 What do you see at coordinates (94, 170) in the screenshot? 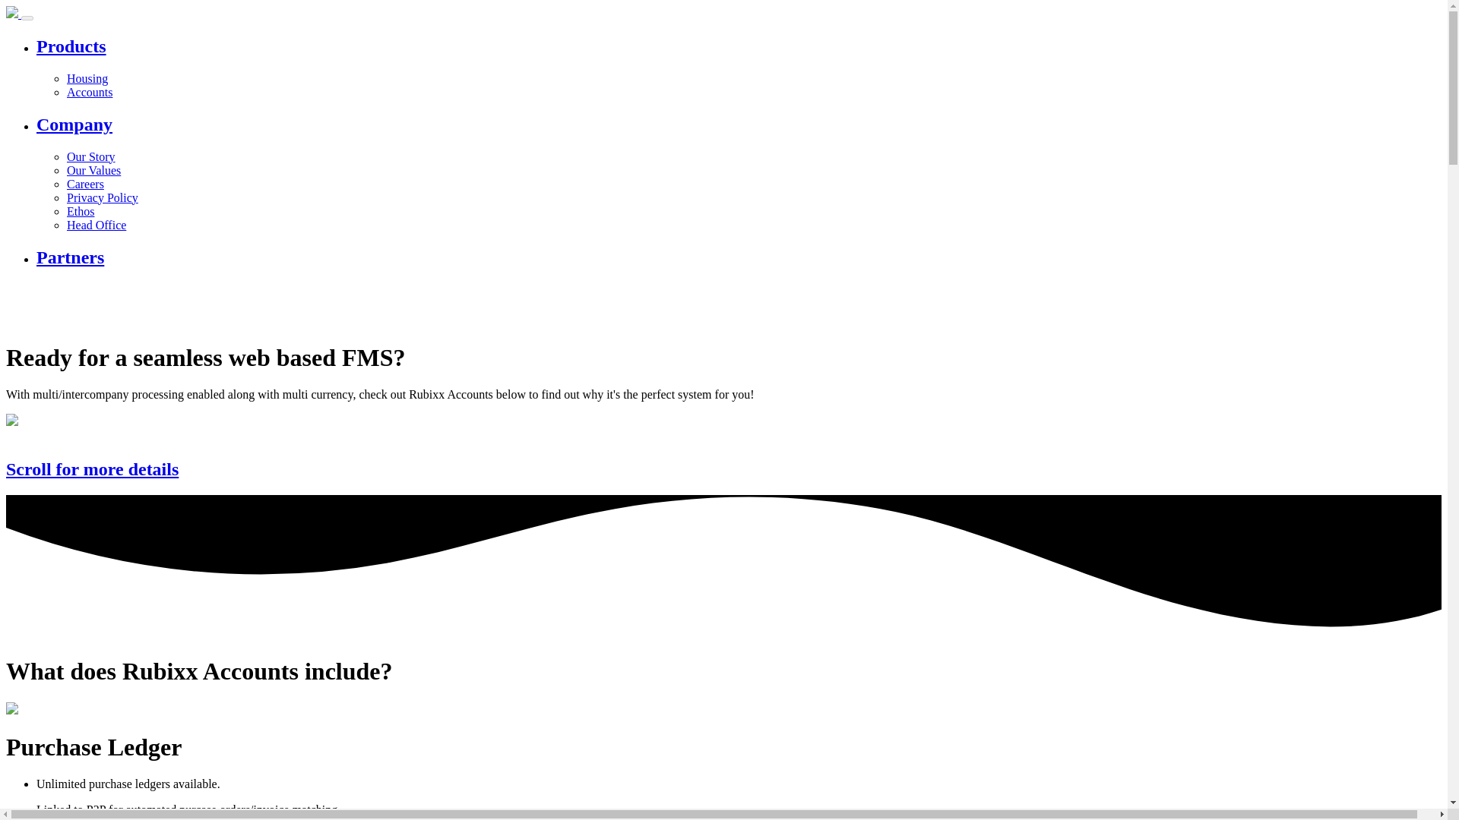
I see `Our Values` at bounding box center [94, 170].